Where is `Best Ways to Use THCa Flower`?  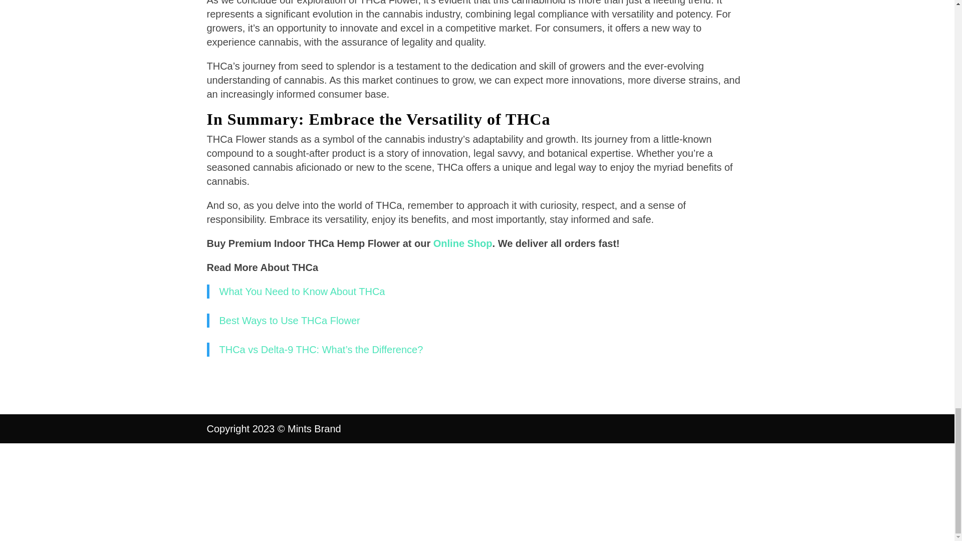 Best Ways to Use THCa Flower is located at coordinates (290, 321).